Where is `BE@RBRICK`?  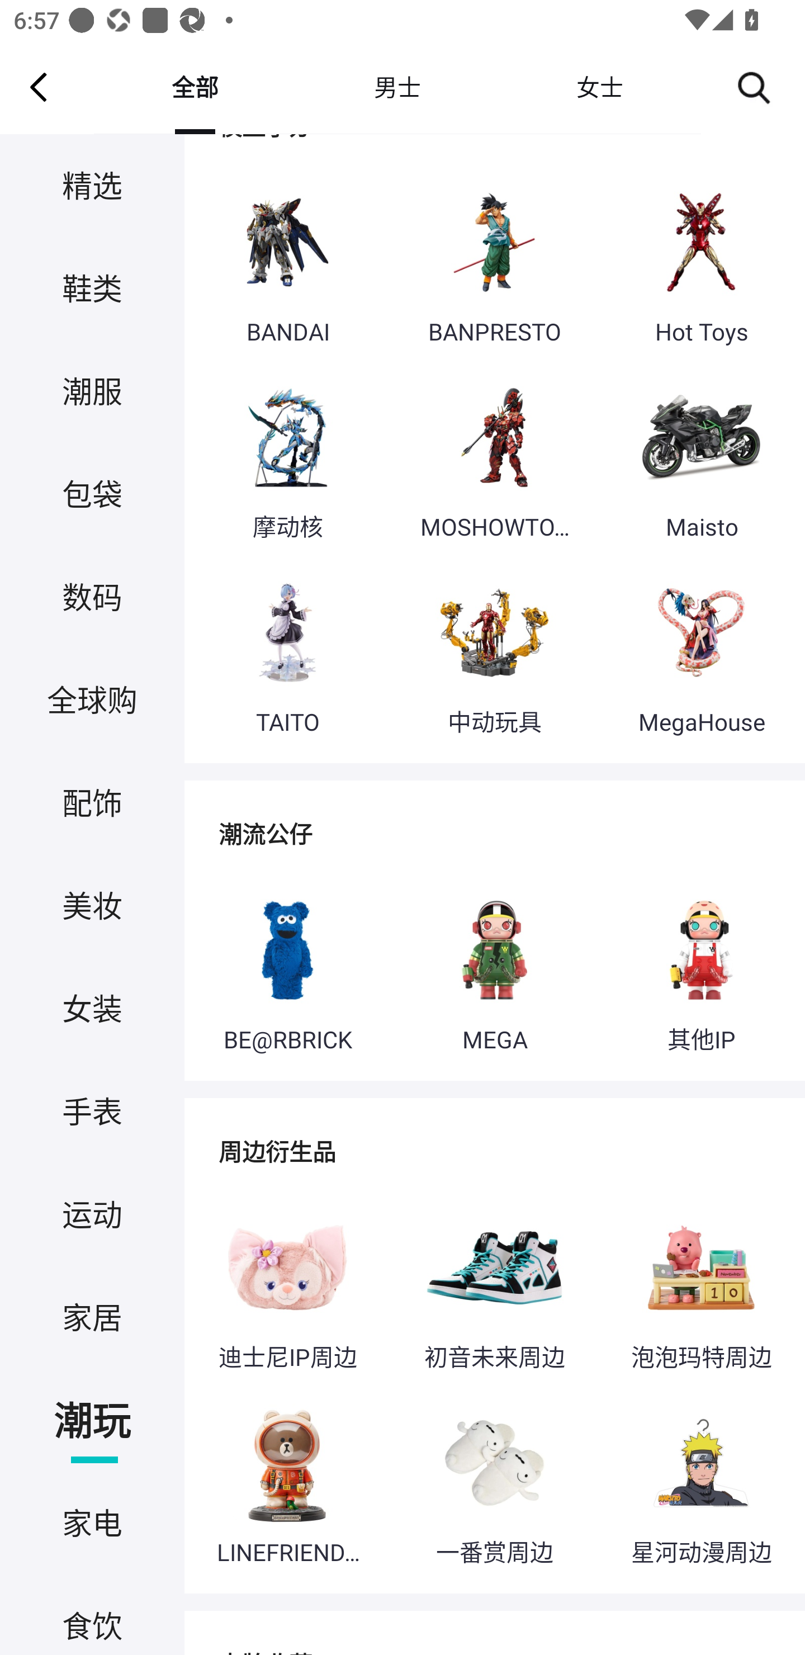
BE@RBRICK is located at coordinates (287, 973).